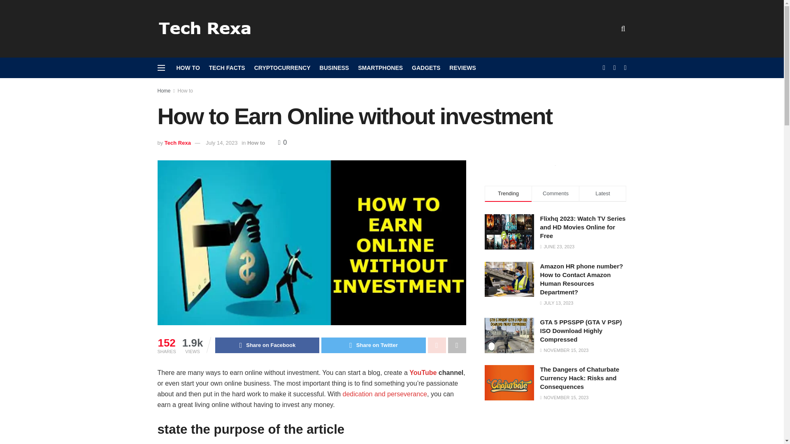  I want to click on GADGETS, so click(425, 68).